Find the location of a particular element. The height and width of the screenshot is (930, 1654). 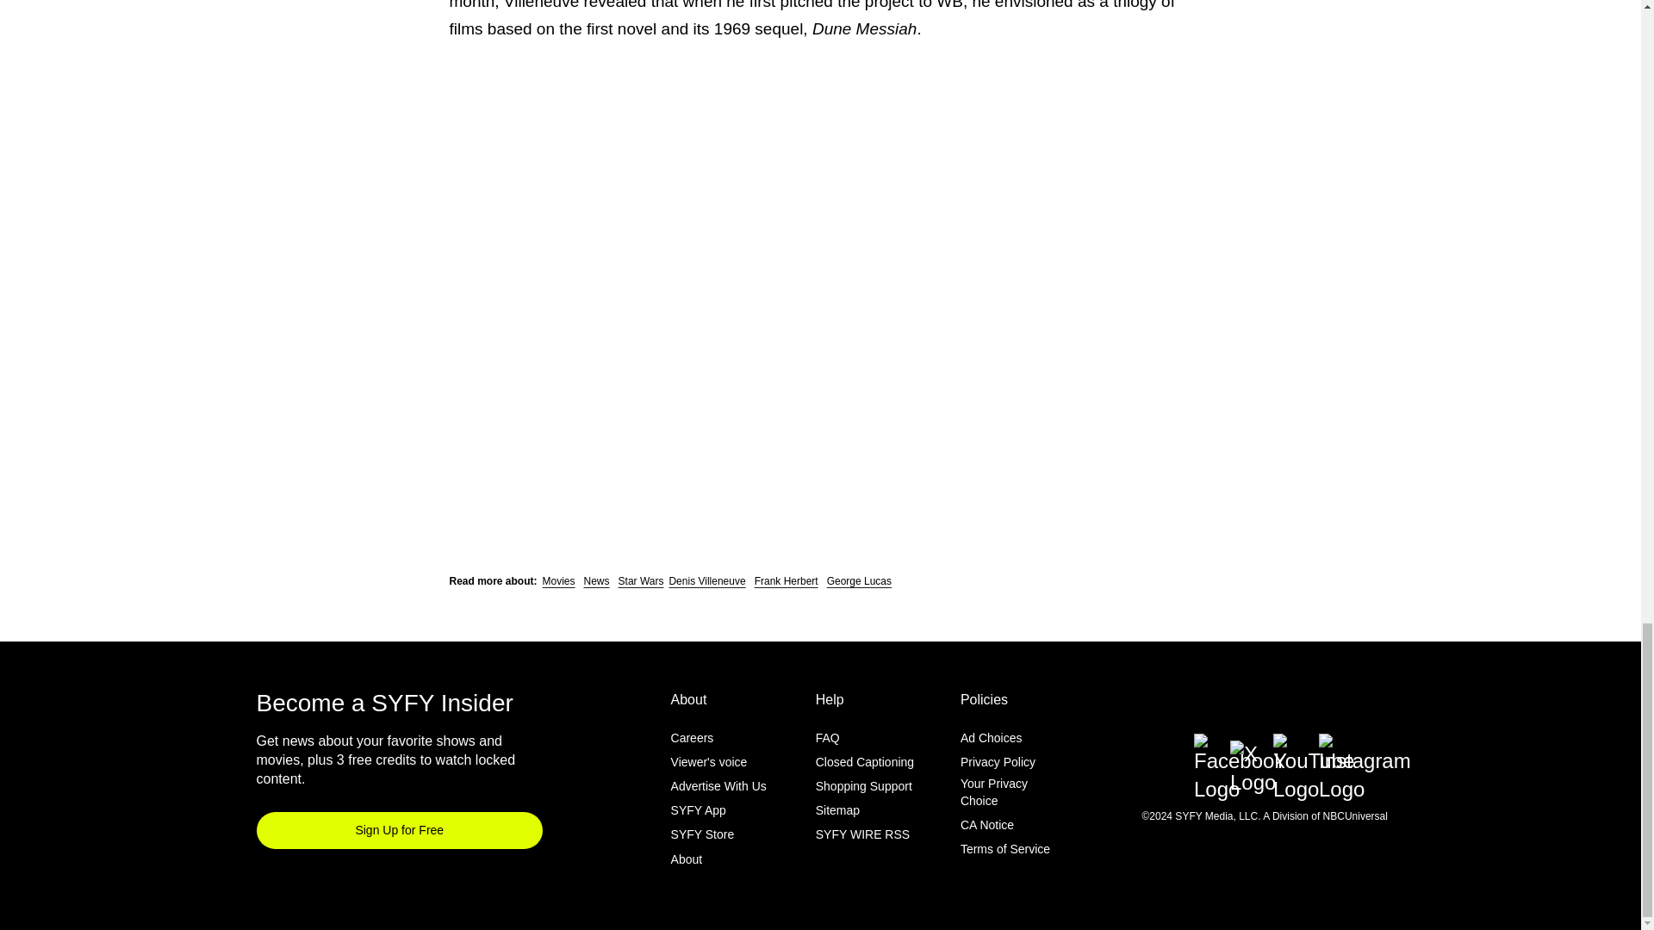

Denis Villeneuve is located at coordinates (706, 580).